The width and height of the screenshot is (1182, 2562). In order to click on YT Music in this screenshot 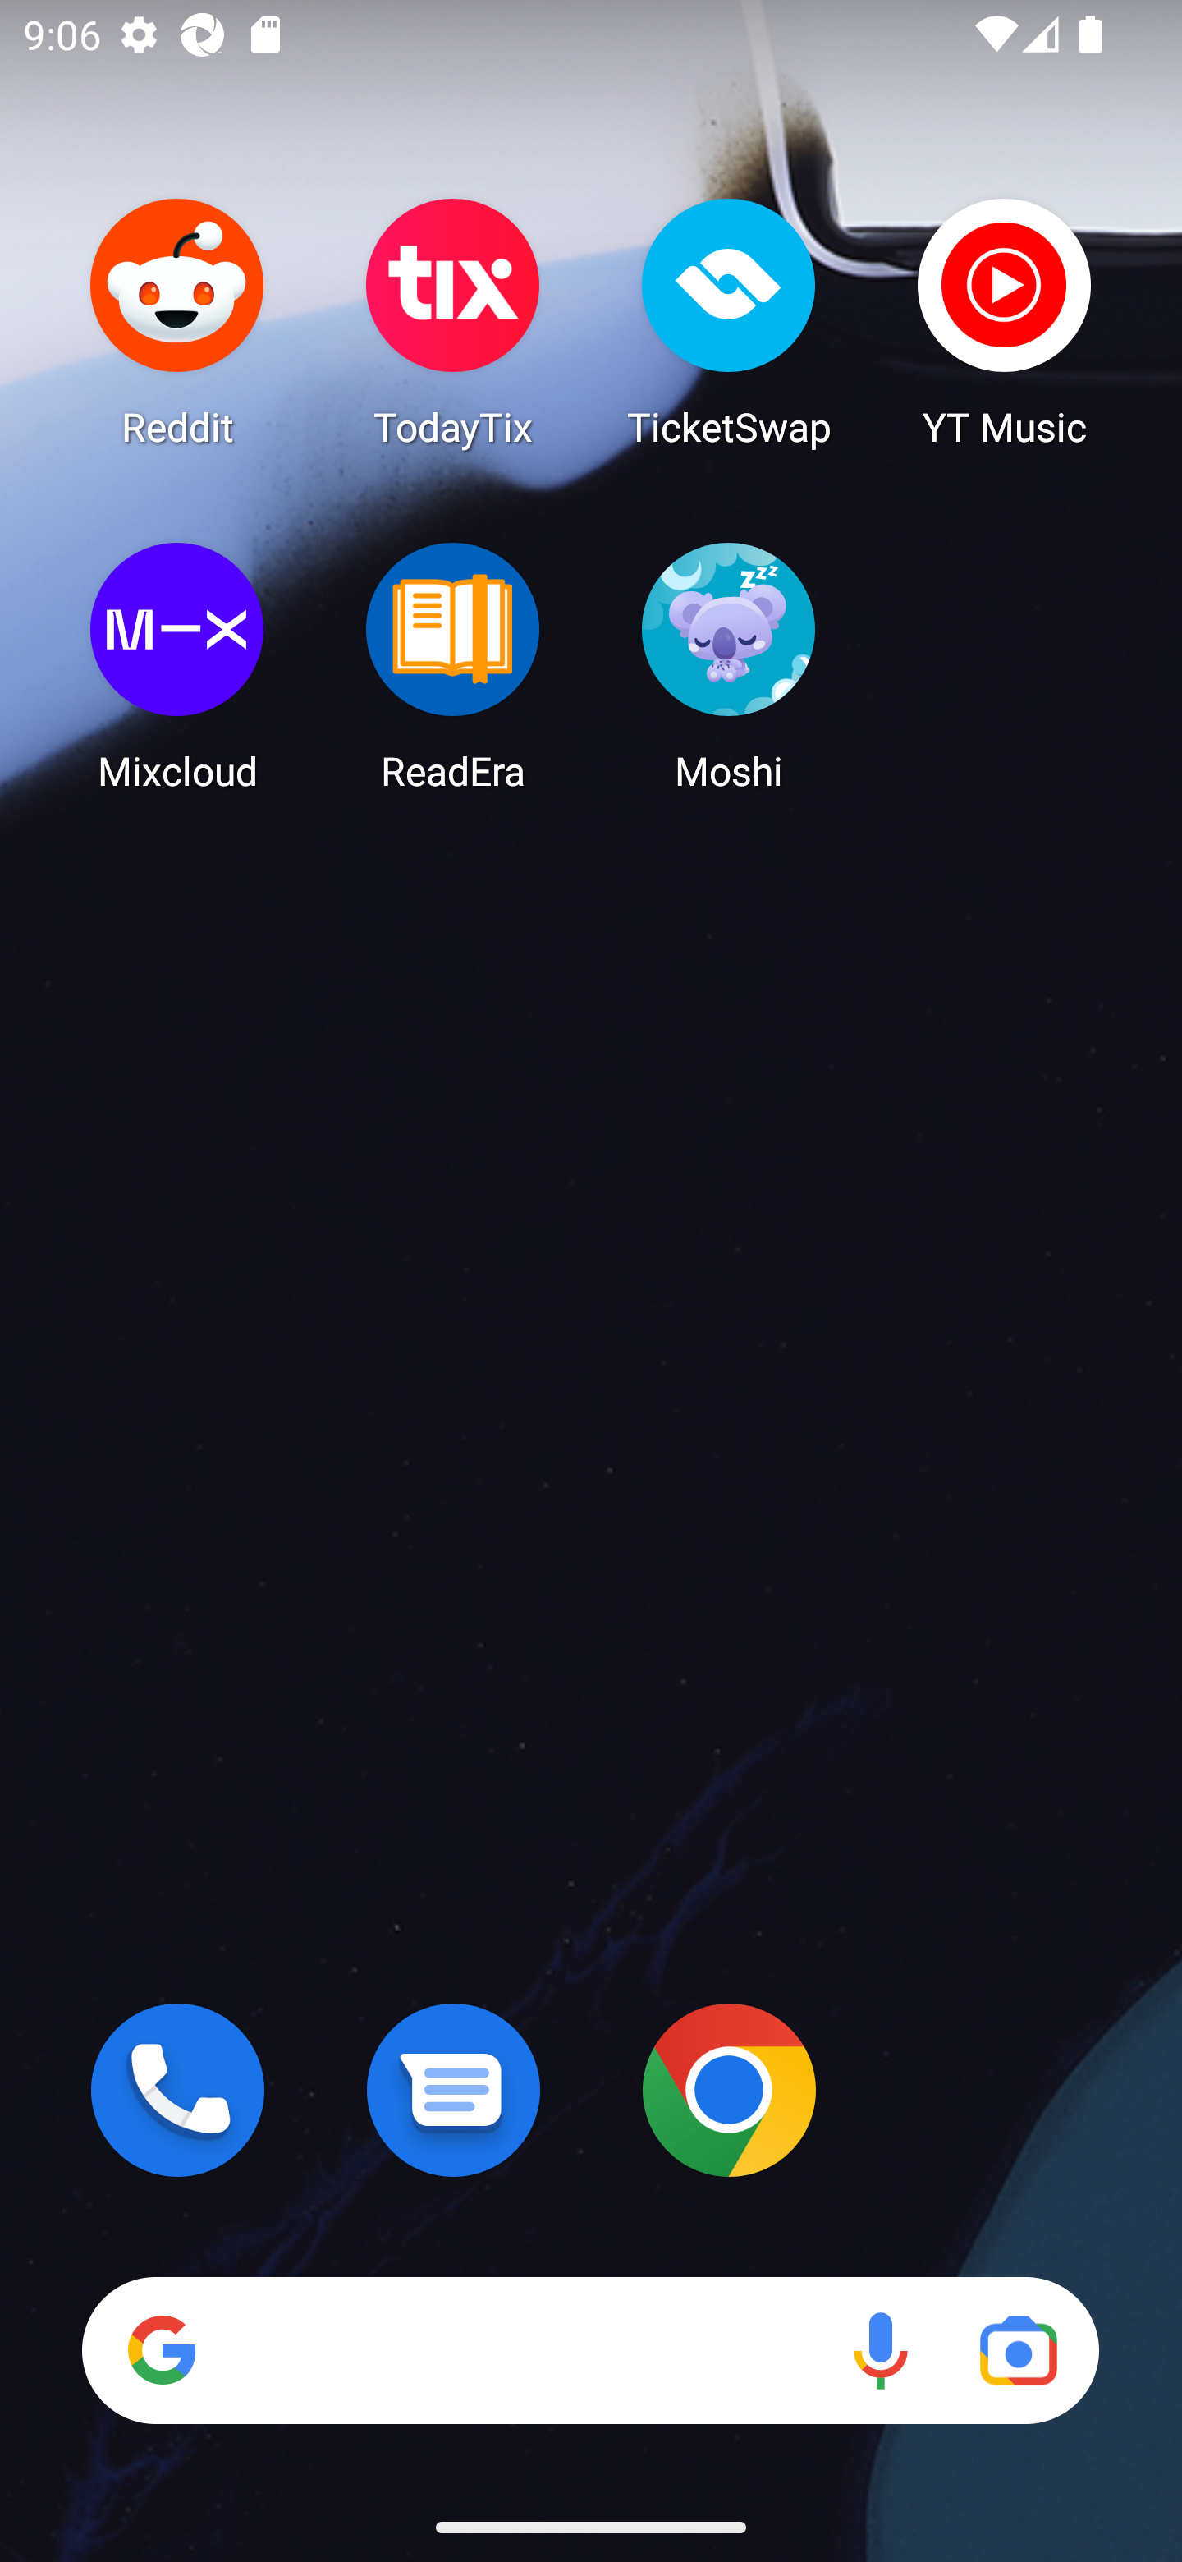, I will do `click(1005, 322)`.